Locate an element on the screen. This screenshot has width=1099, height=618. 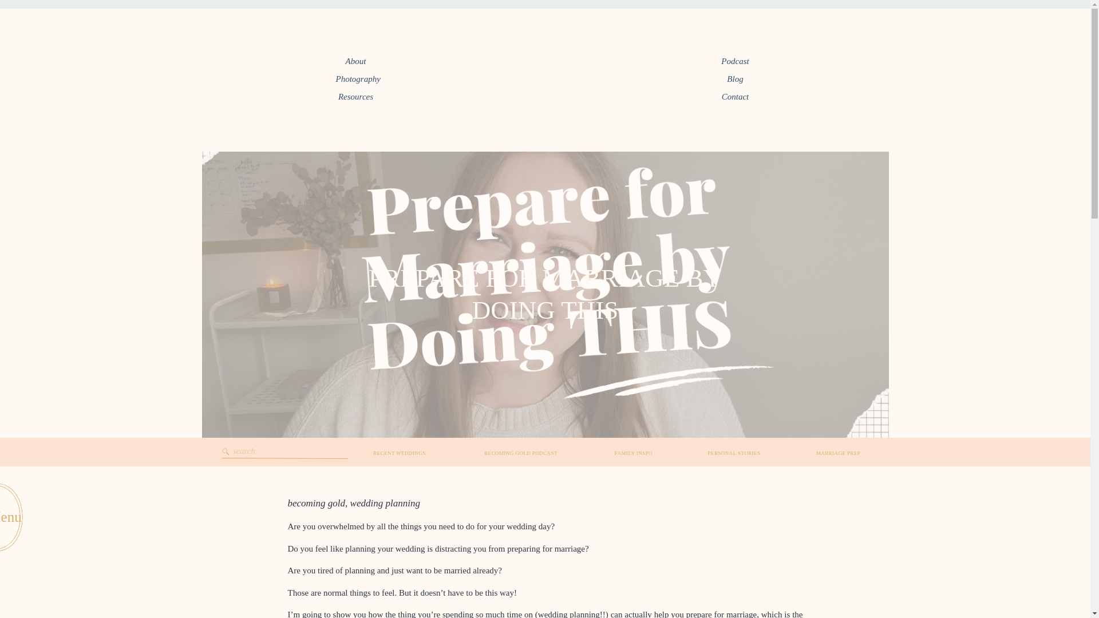
Menu is located at coordinates (15, 517).